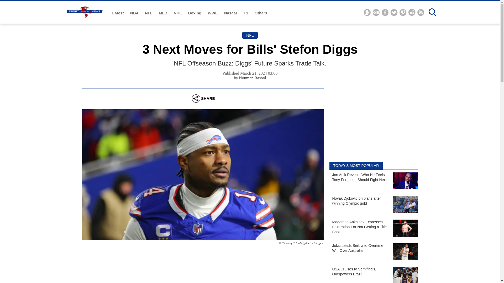 The height and width of the screenshot is (283, 504). Describe the element at coordinates (135, 13) in the screenshot. I see `NBA` at that location.